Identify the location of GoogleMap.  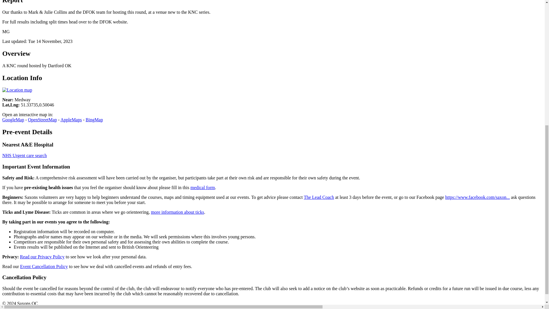
(13, 120).